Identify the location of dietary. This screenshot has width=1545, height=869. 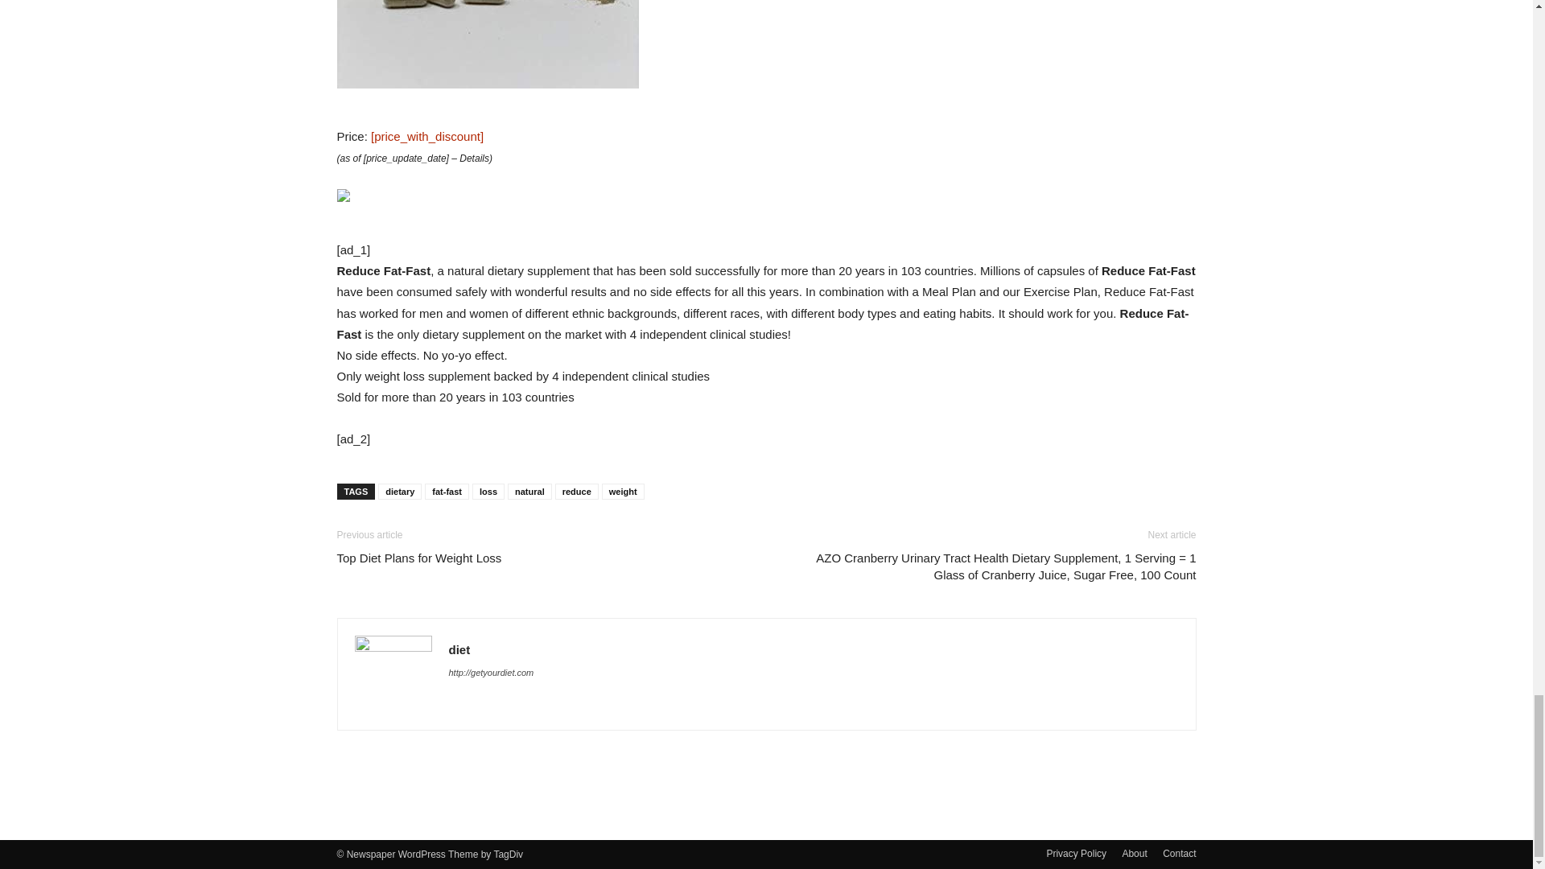
(400, 491).